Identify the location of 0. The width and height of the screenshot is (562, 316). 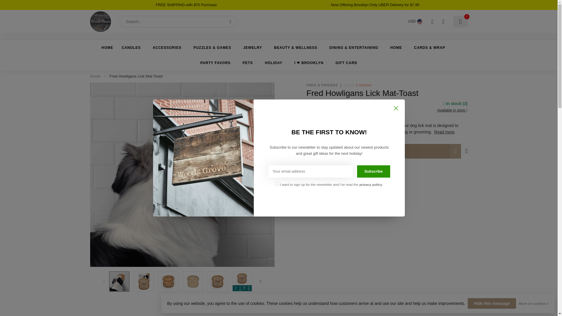
(460, 22).